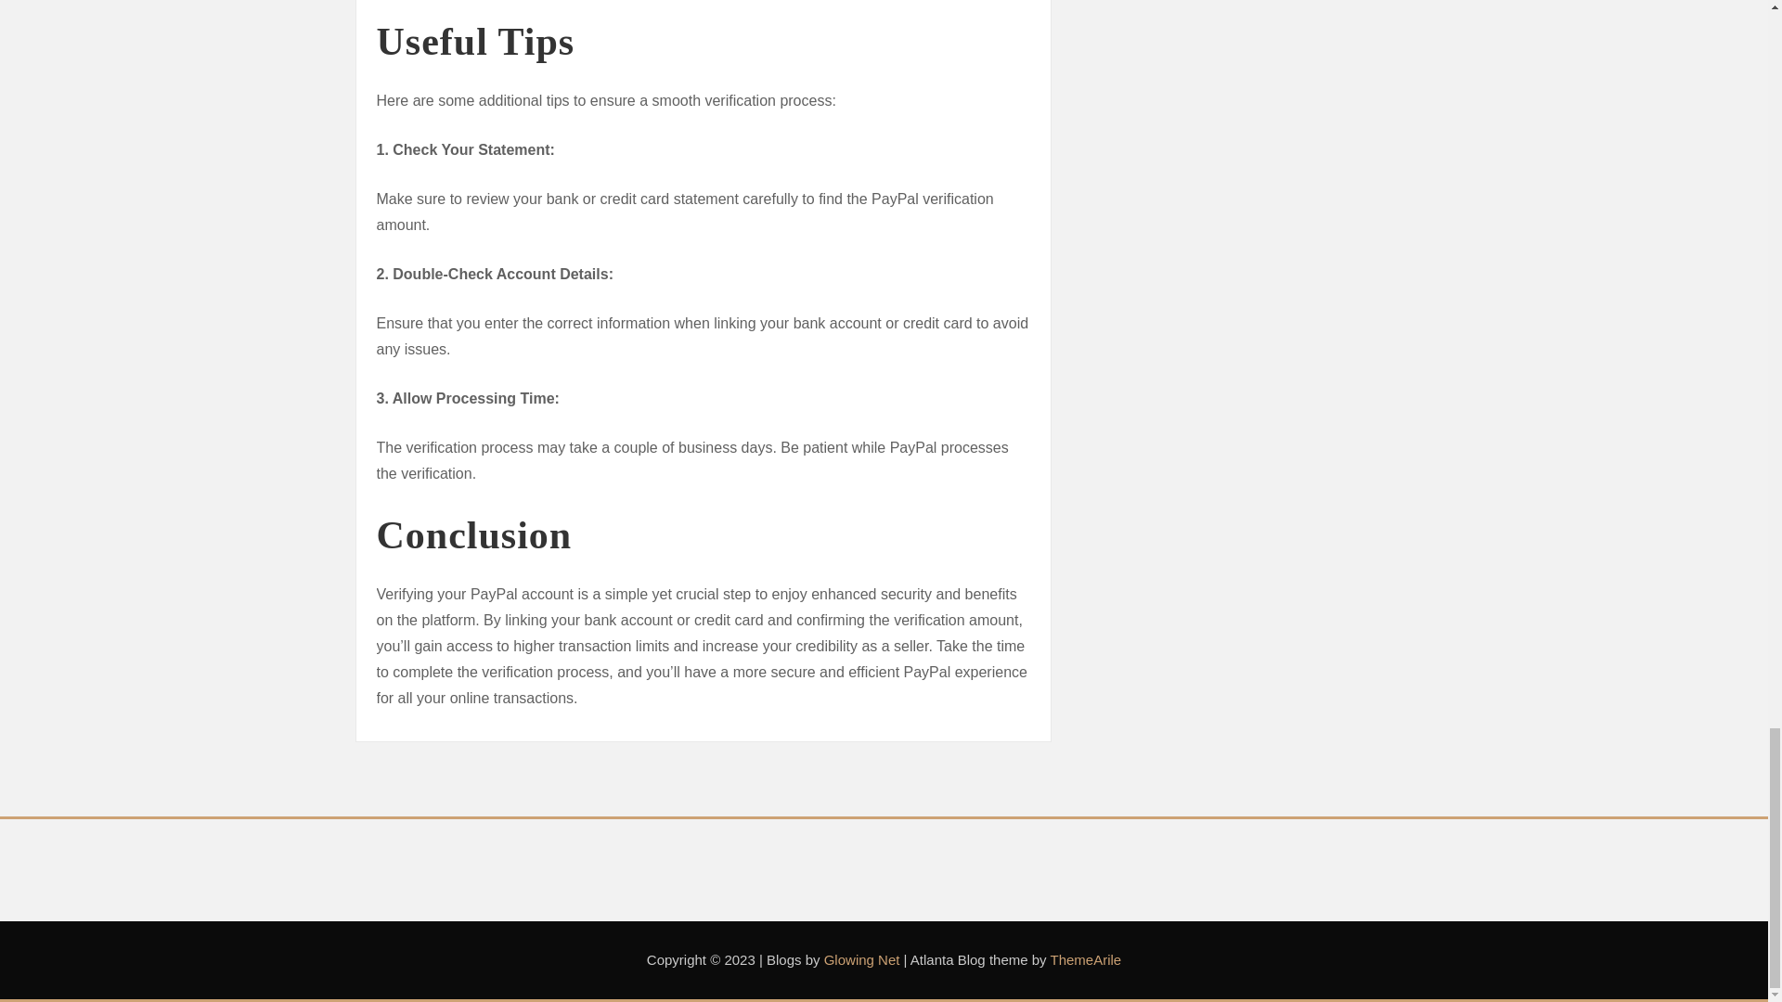 The height and width of the screenshot is (1002, 1782). What do you see at coordinates (861, 959) in the screenshot?
I see `Glowing Net` at bounding box center [861, 959].